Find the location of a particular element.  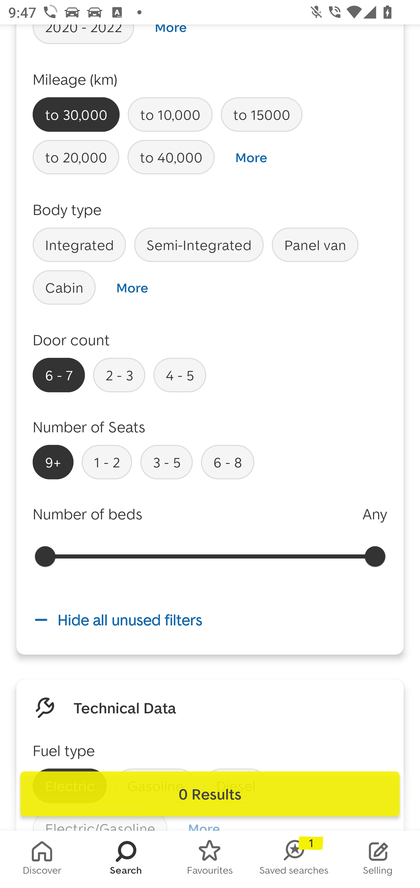

Cabin is located at coordinates (64, 287).